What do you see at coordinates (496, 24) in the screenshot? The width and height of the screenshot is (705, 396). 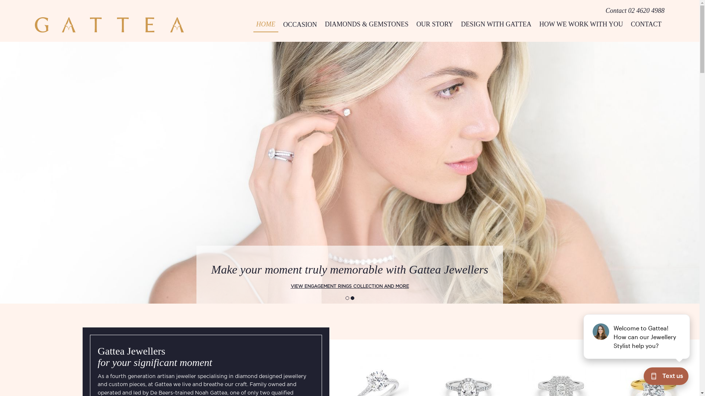 I see `DESIGN WITH GATTEA` at bounding box center [496, 24].